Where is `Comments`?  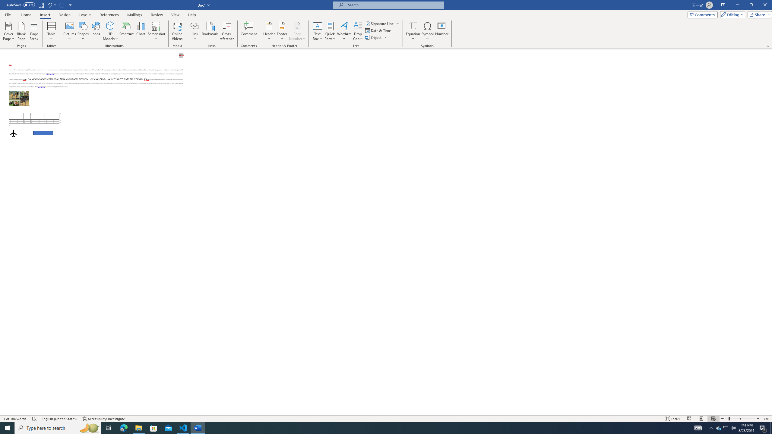
Comments is located at coordinates (703, 14).